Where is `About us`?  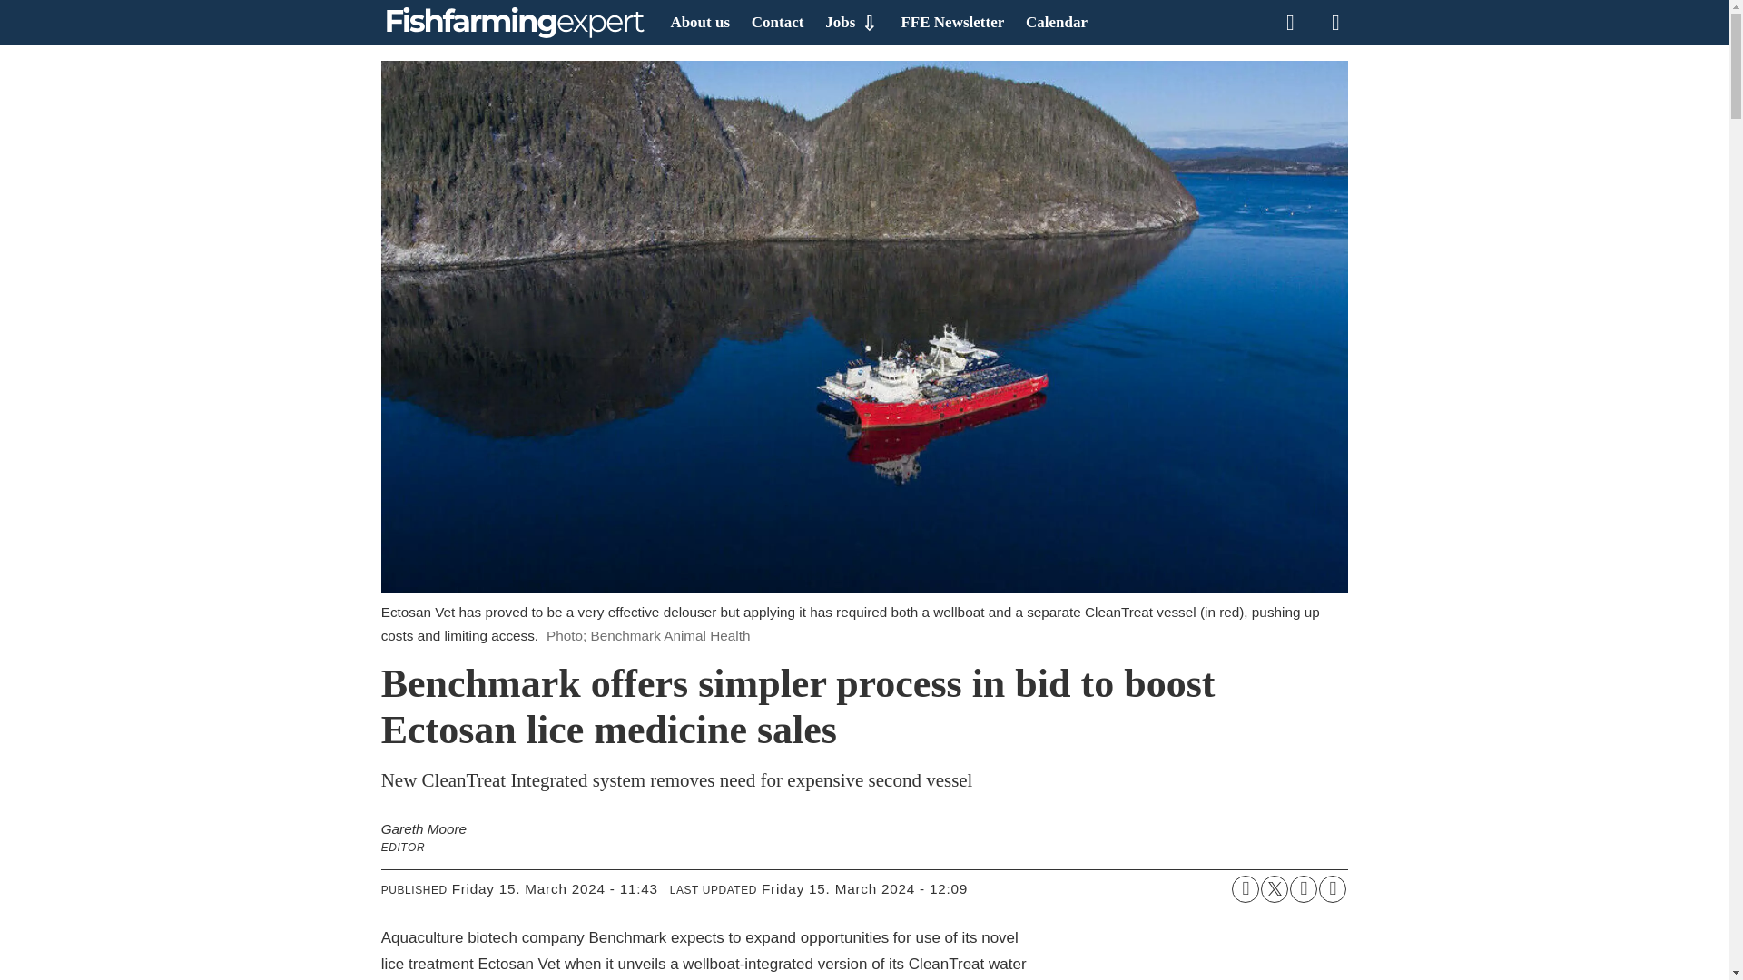 About us is located at coordinates (699, 22).